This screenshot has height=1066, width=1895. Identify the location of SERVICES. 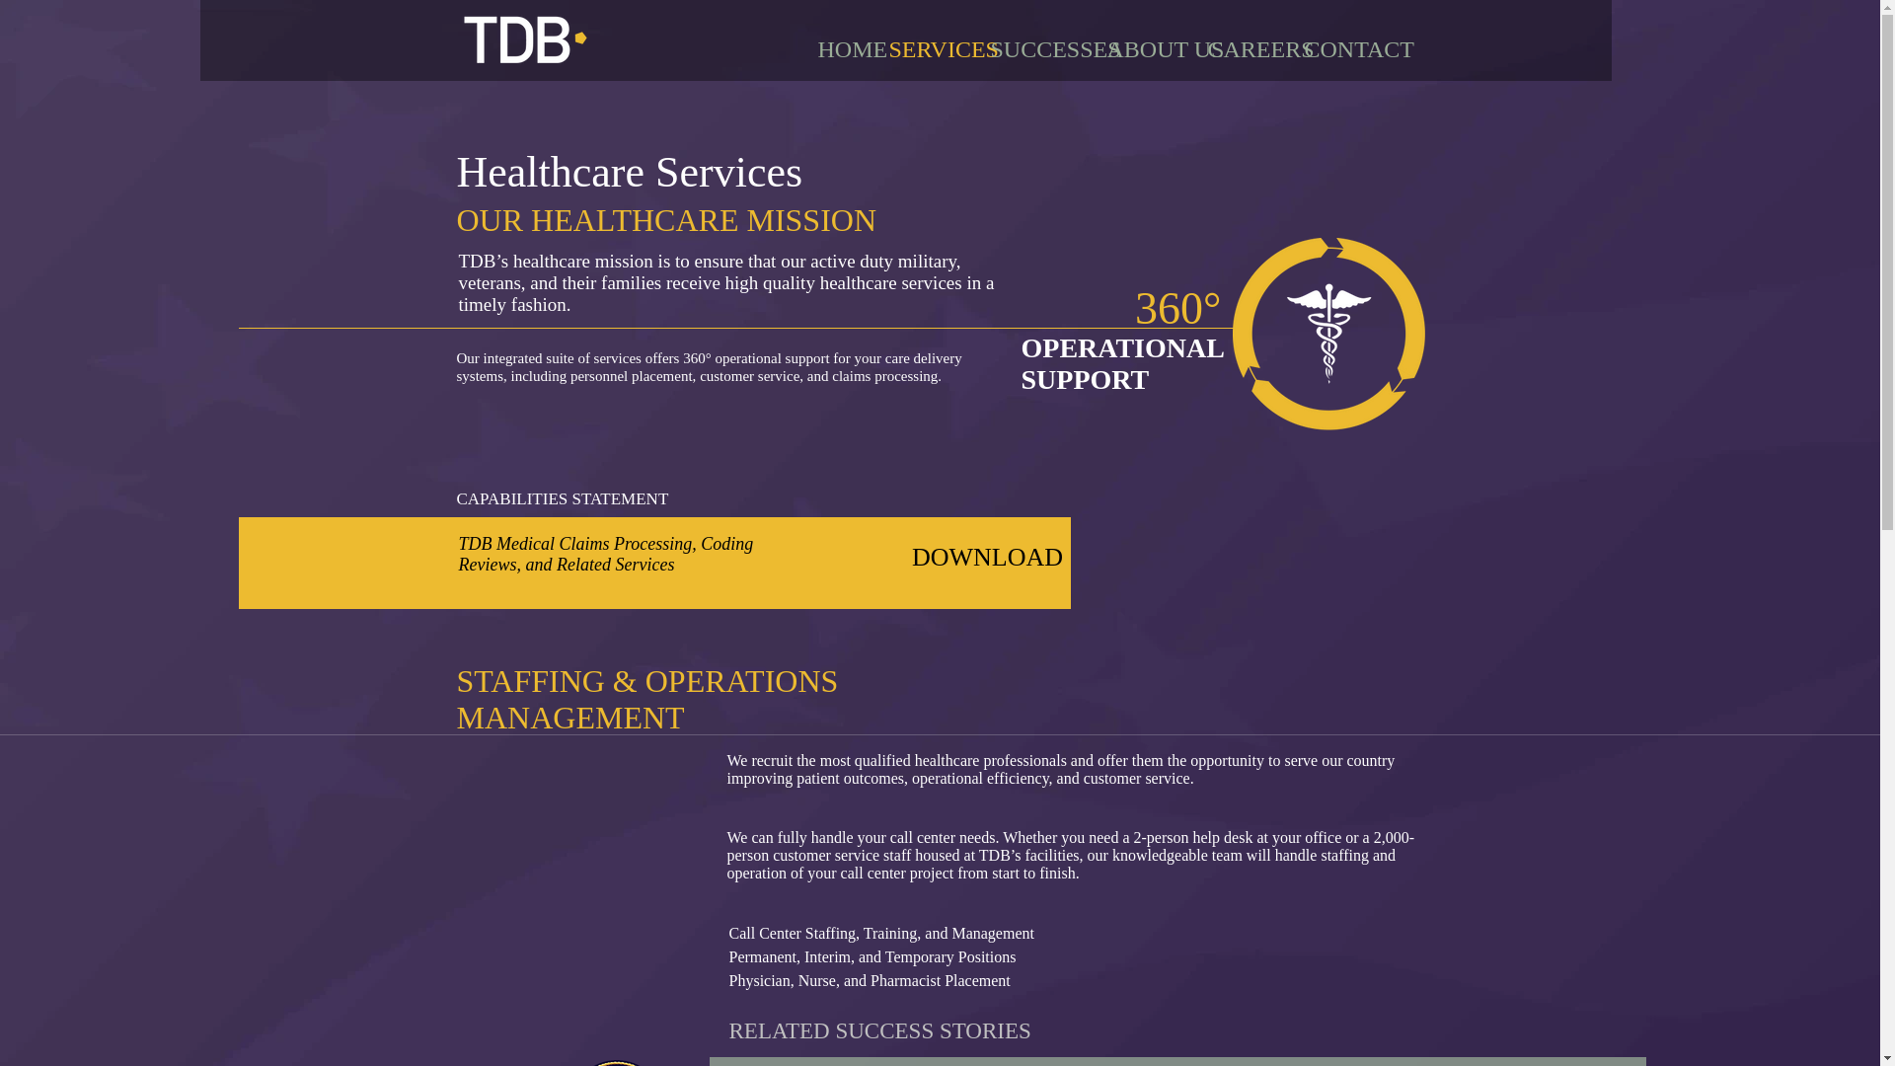
(924, 48).